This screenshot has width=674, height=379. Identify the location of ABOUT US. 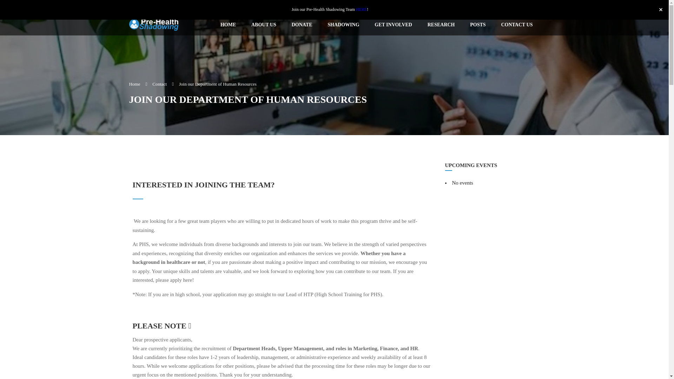
(263, 25).